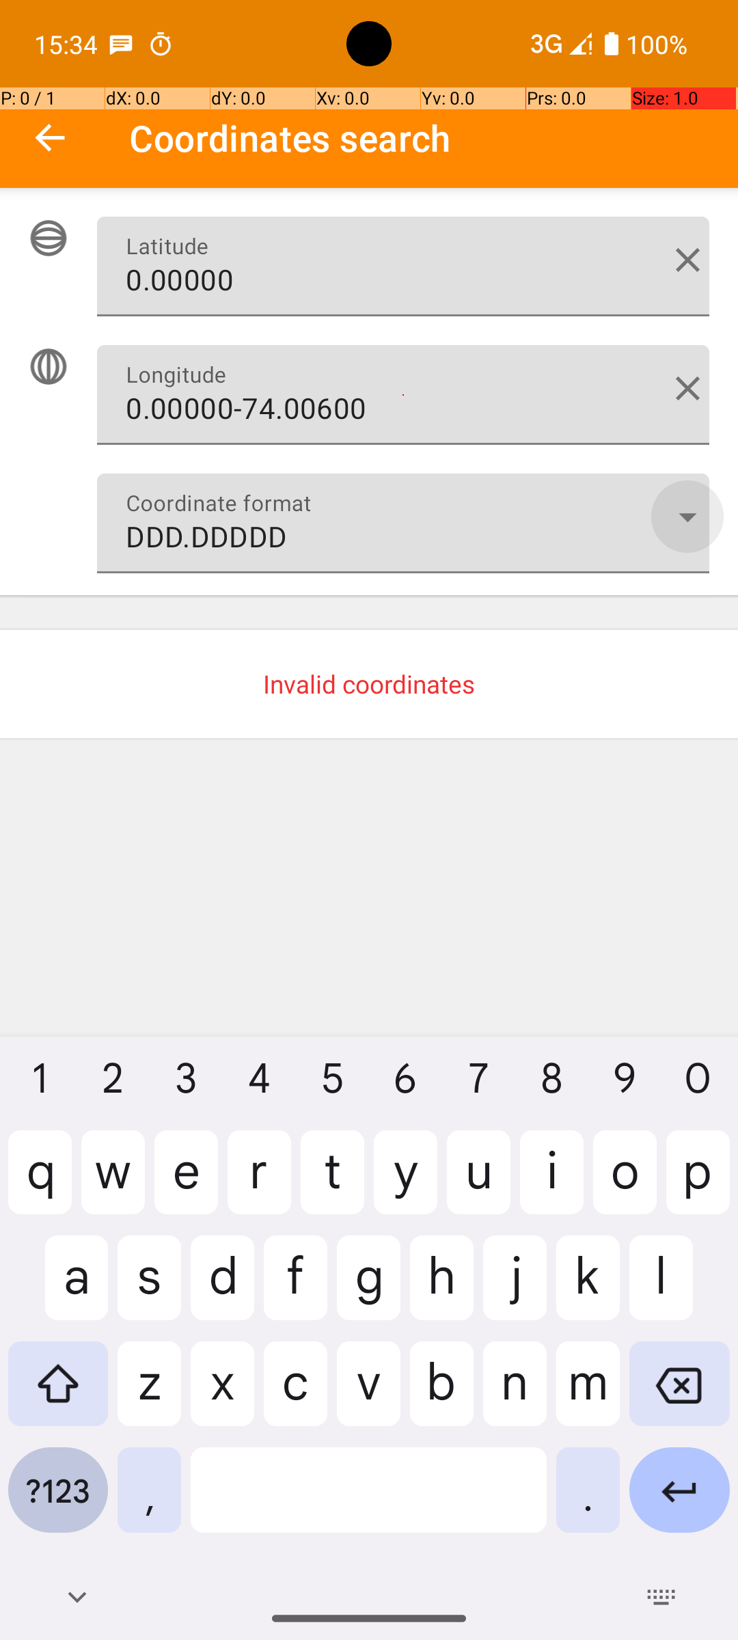 The height and width of the screenshot is (1640, 738). Describe the element at coordinates (403, 523) in the screenshot. I see `DDD.DDDDD` at that location.